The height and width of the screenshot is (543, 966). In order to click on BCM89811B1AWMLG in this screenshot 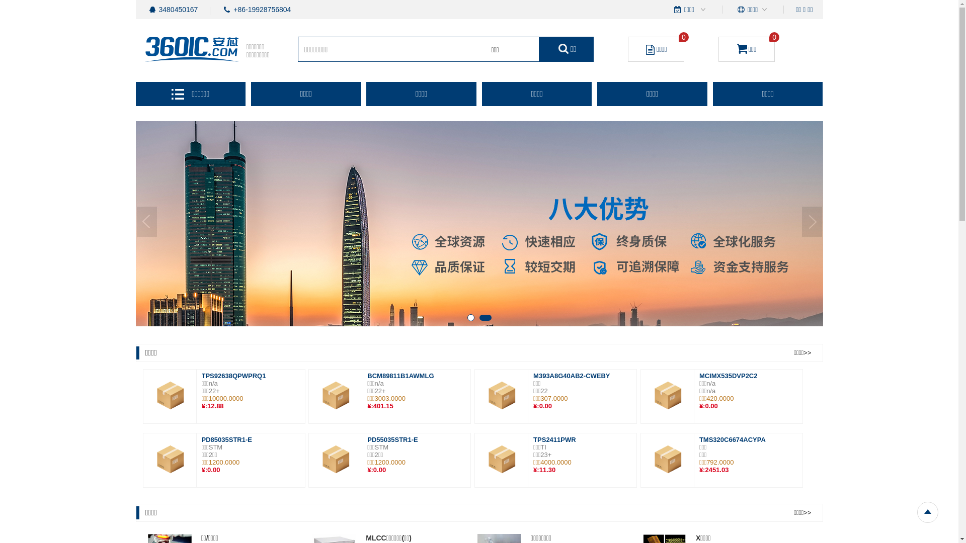, I will do `click(400, 376)`.